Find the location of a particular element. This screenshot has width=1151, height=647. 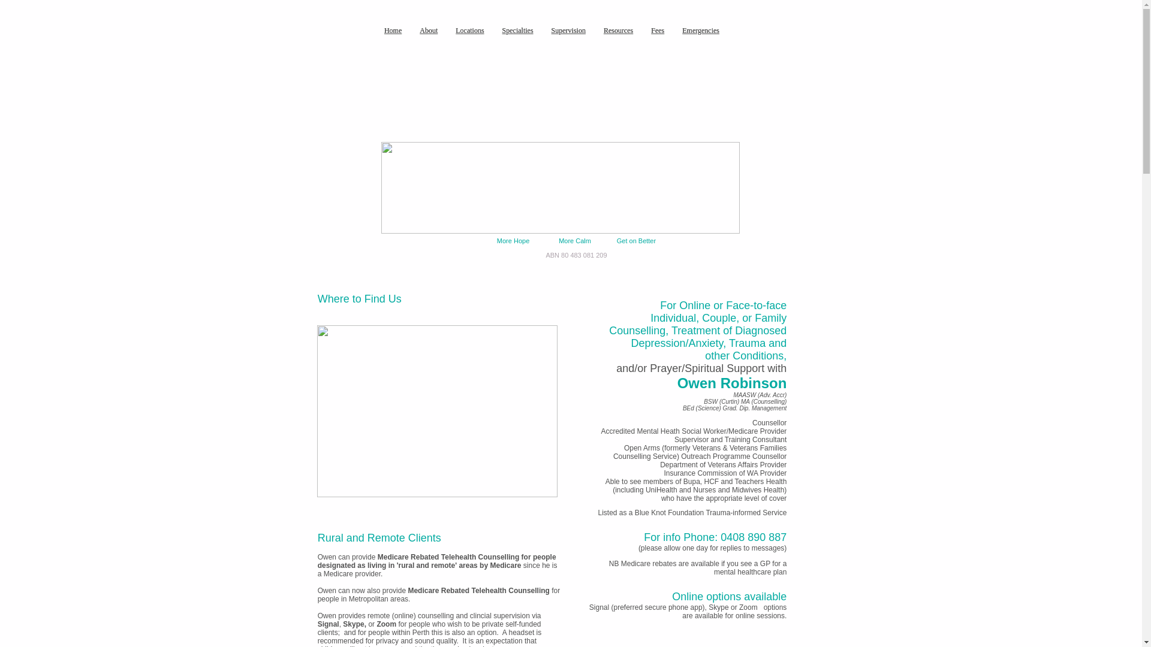

Resources is located at coordinates (619, 31).